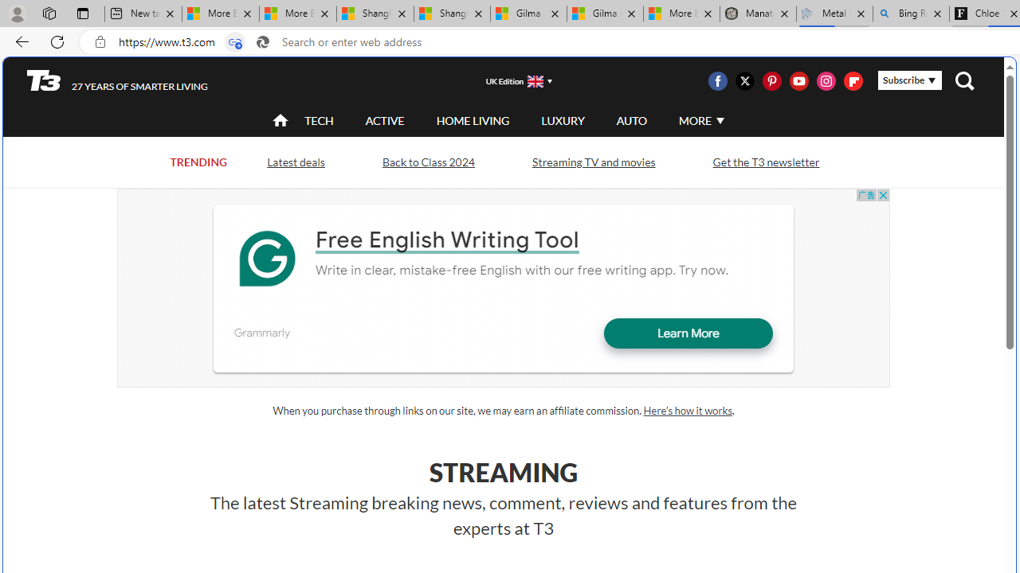  I want to click on TECH, so click(319, 121).